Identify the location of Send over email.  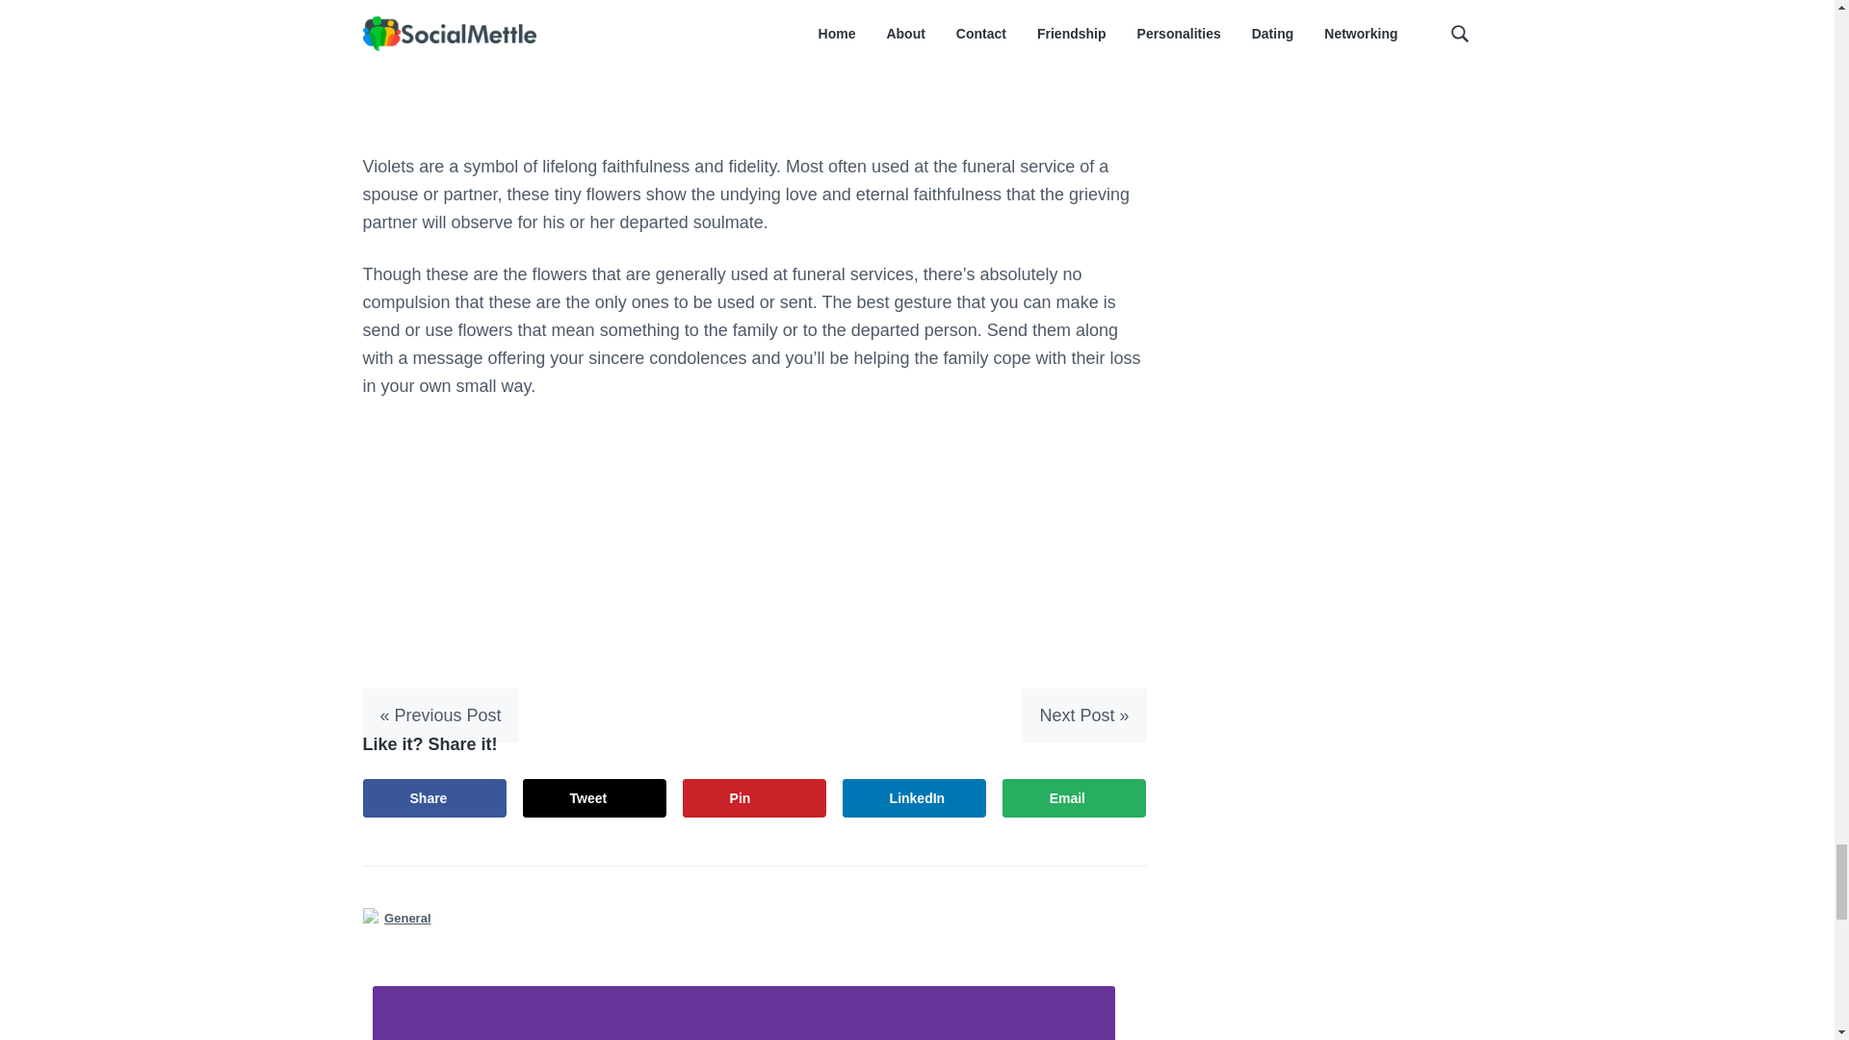
(1074, 797).